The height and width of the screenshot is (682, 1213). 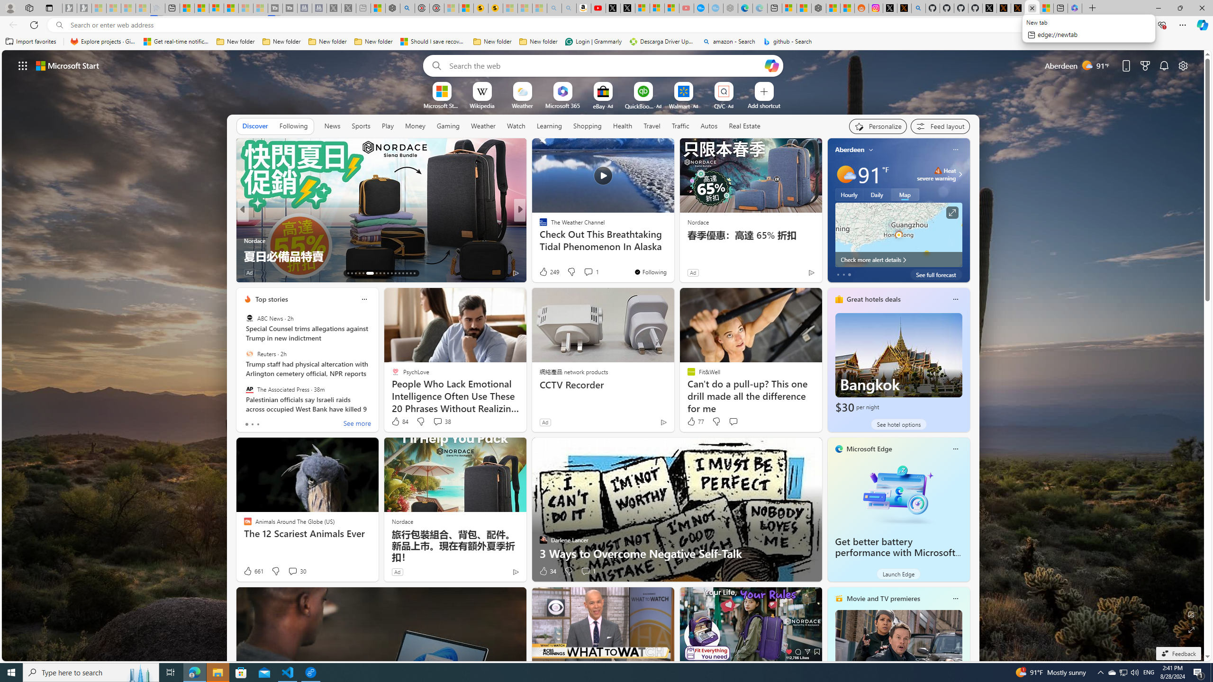 What do you see at coordinates (588, 273) in the screenshot?
I see `View comments 3 Comment` at bounding box center [588, 273].